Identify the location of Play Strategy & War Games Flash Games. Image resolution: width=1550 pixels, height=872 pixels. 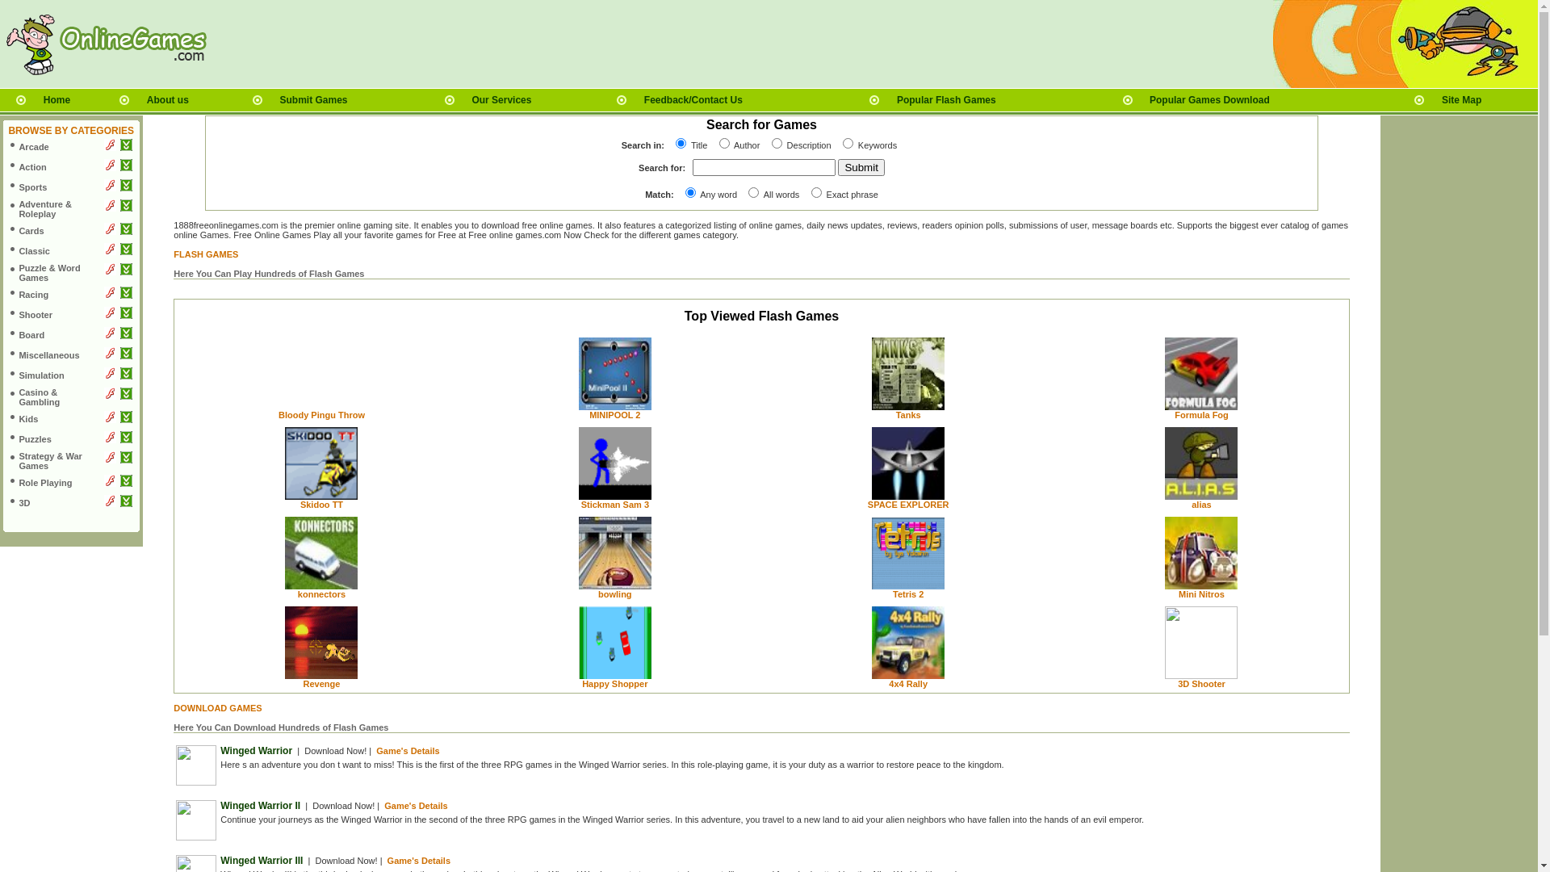
(110, 460).